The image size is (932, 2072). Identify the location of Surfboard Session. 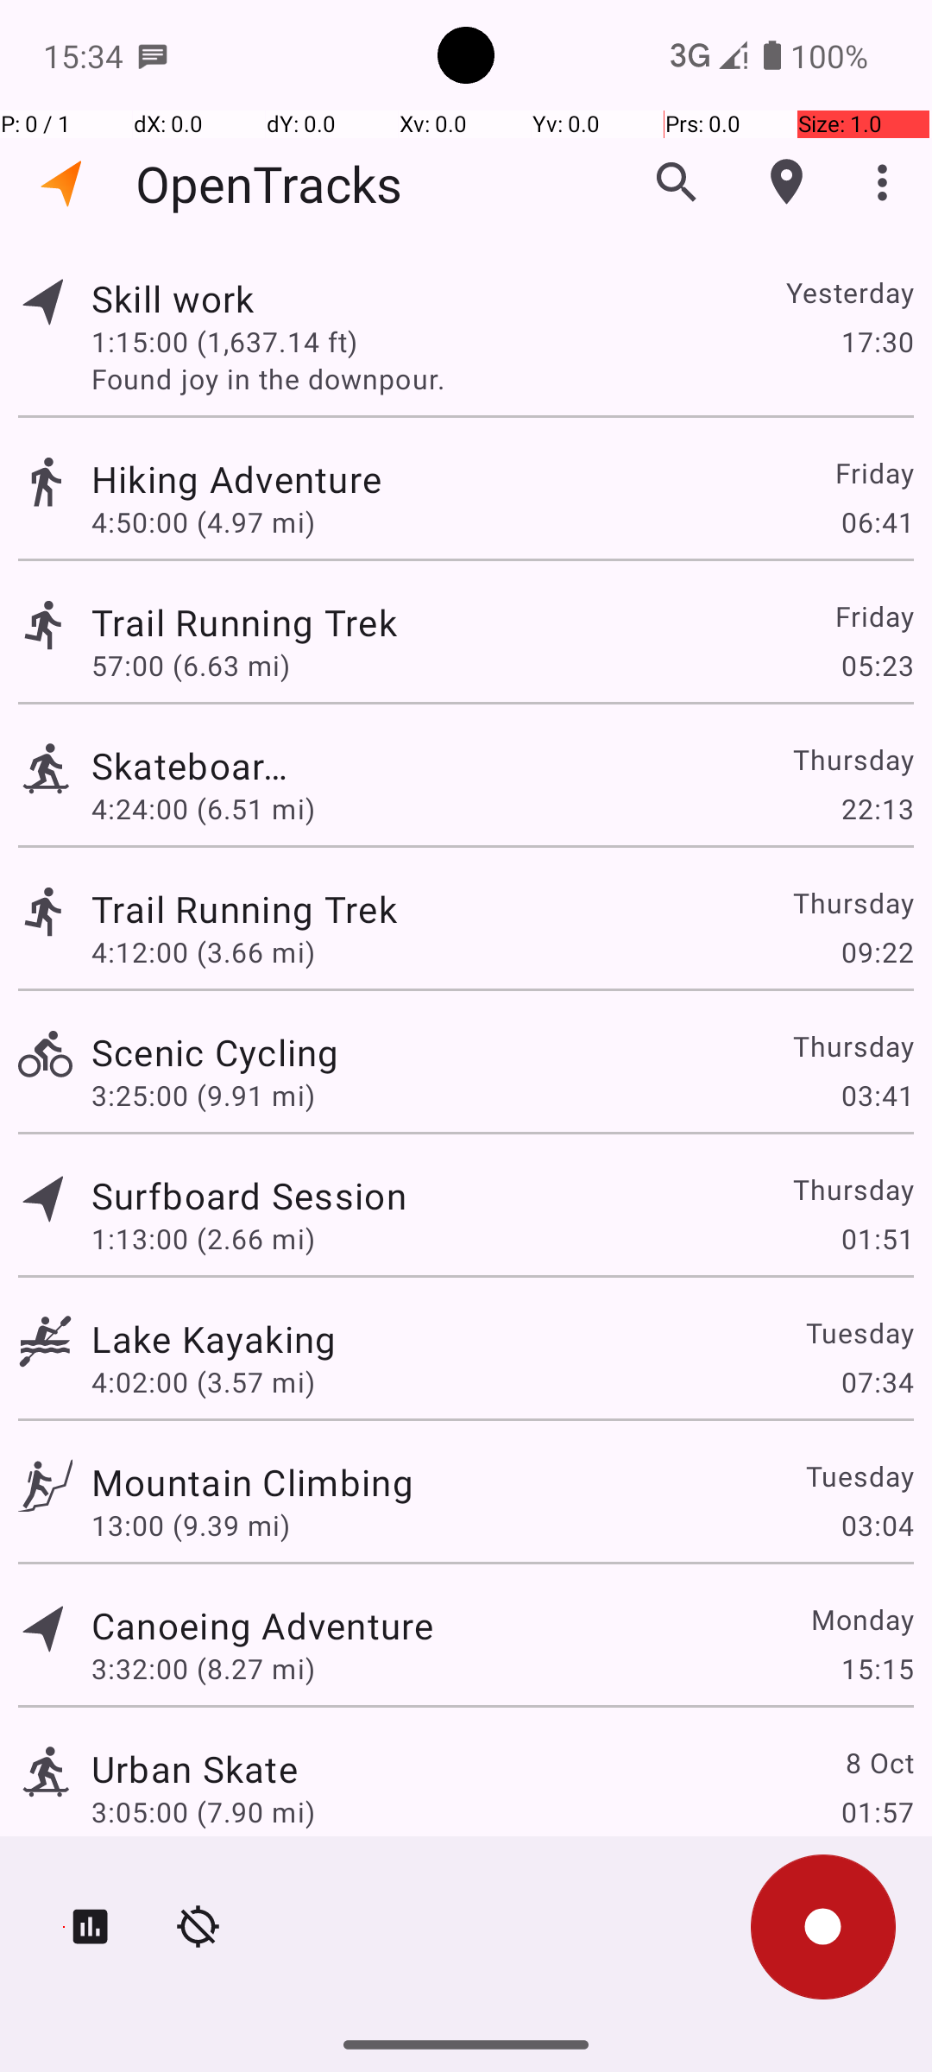
(249, 1195).